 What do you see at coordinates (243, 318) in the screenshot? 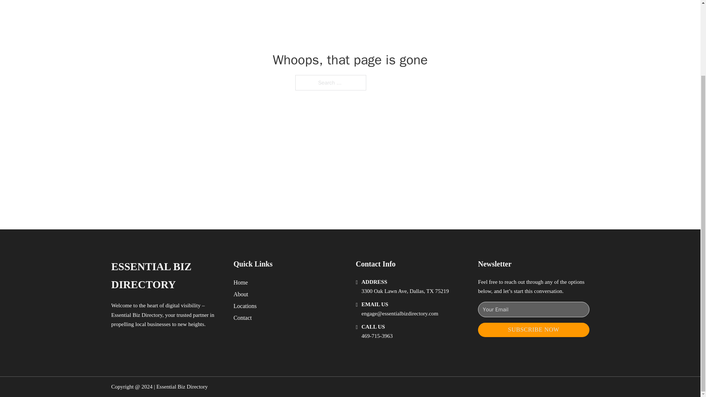
I see `Contact` at bounding box center [243, 318].